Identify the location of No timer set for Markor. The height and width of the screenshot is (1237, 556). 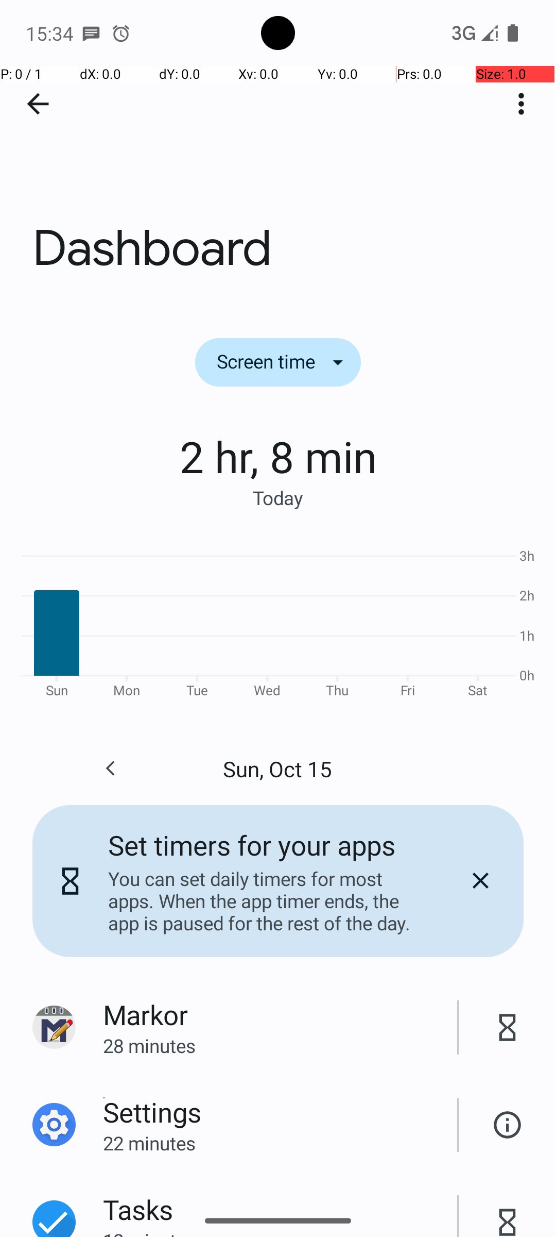
(508, 1028).